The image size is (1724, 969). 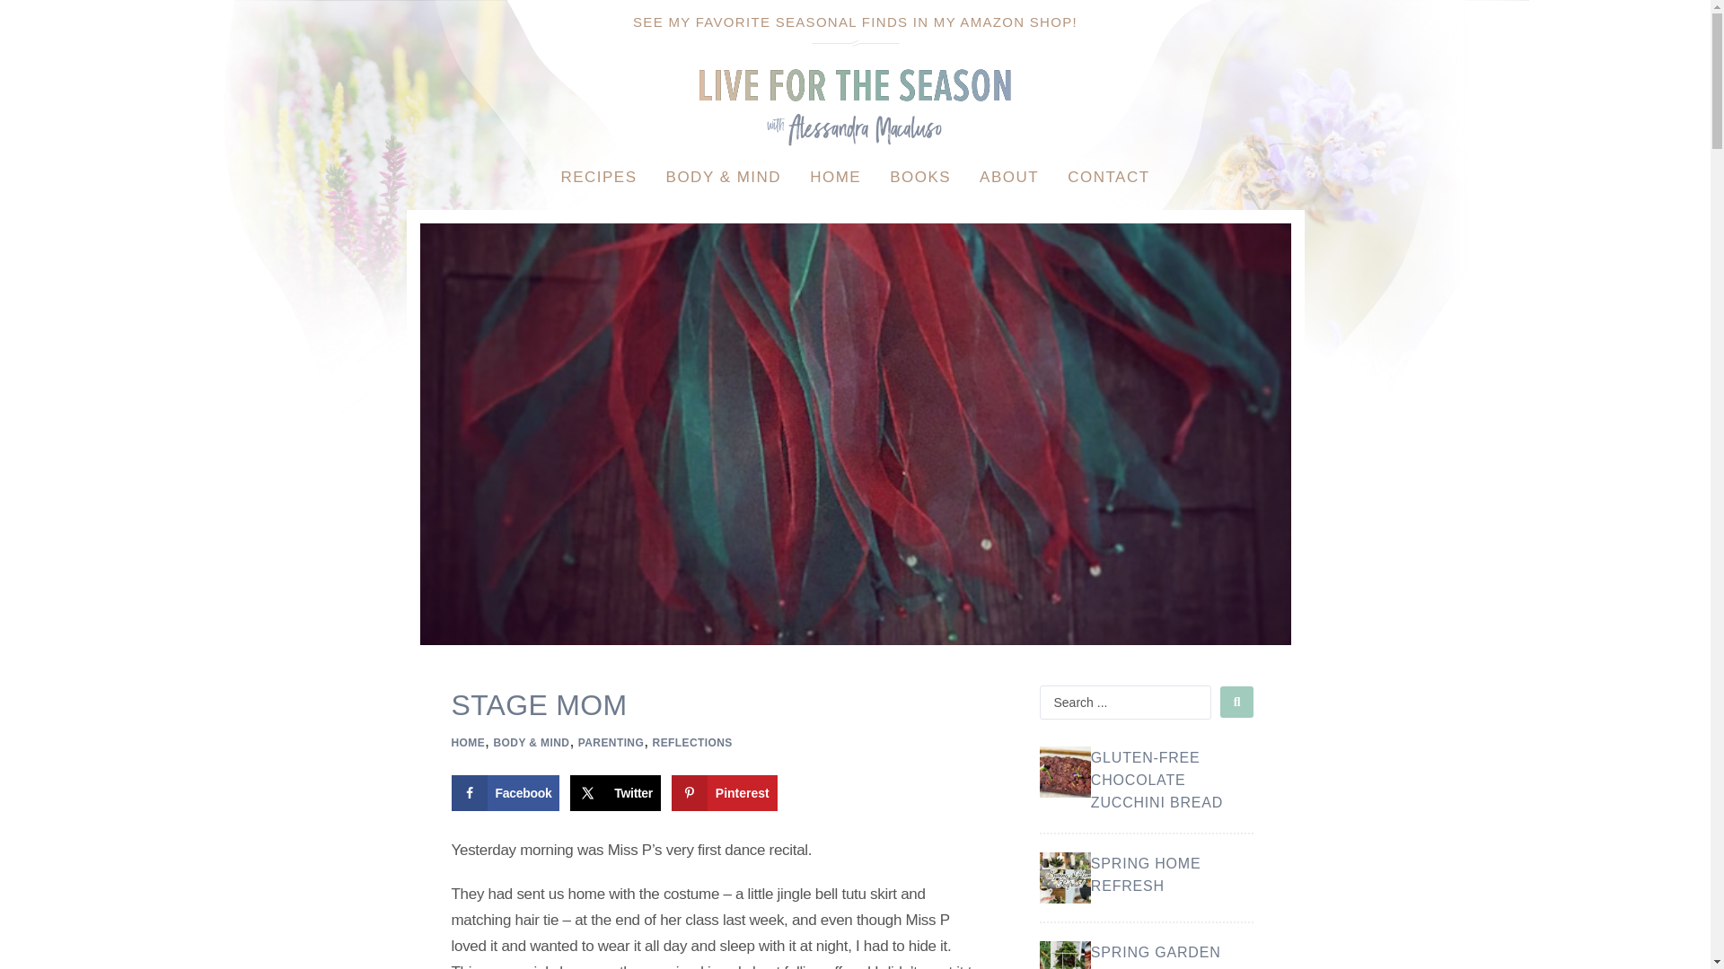 I want to click on HOME, so click(x=467, y=743).